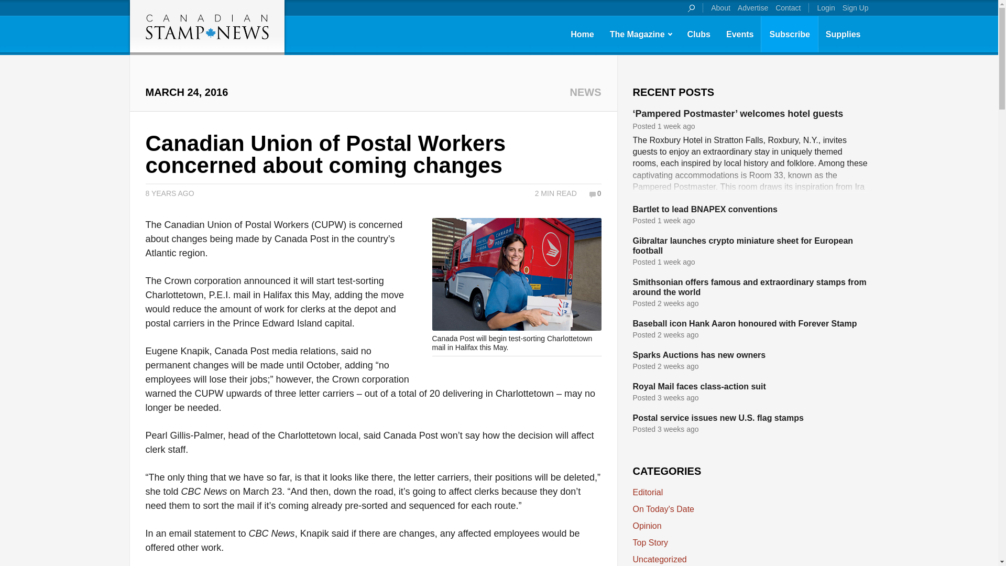 The width and height of the screenshot is (1006, 566). I want to click on Sign Up, so click(855, 7).